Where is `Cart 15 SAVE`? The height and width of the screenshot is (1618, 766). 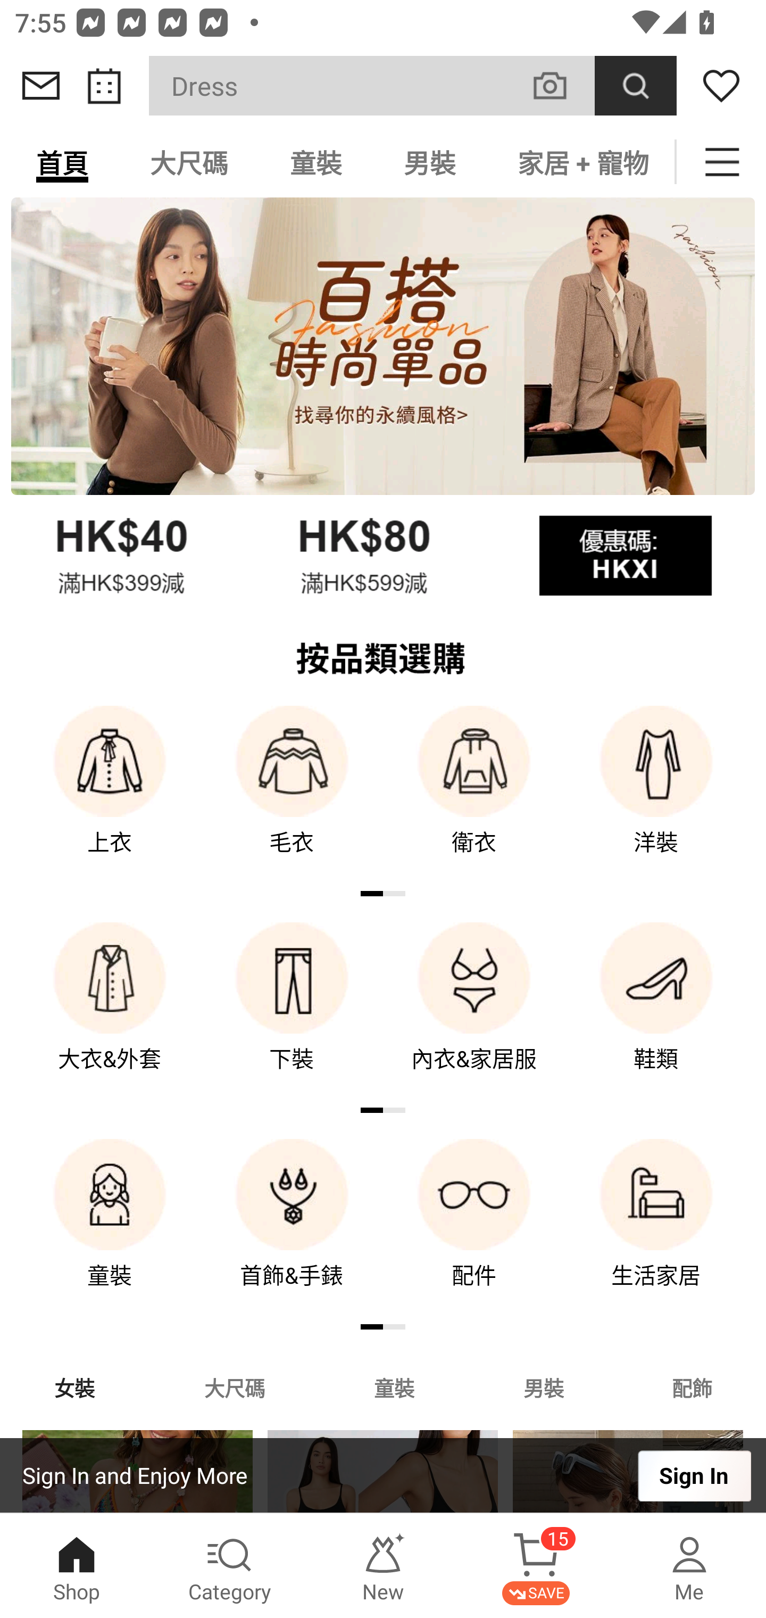 Cart 15 SAVE is located at coordinates (536, 1566).